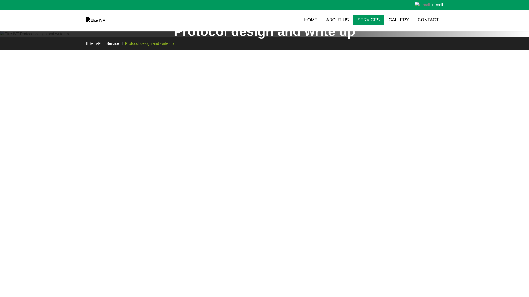 This screenshot has width=529, height=297. What do you see at coordinates (337, 20) in the screenshot?
I see `ABOUT US` at bounding box center [337, 20].